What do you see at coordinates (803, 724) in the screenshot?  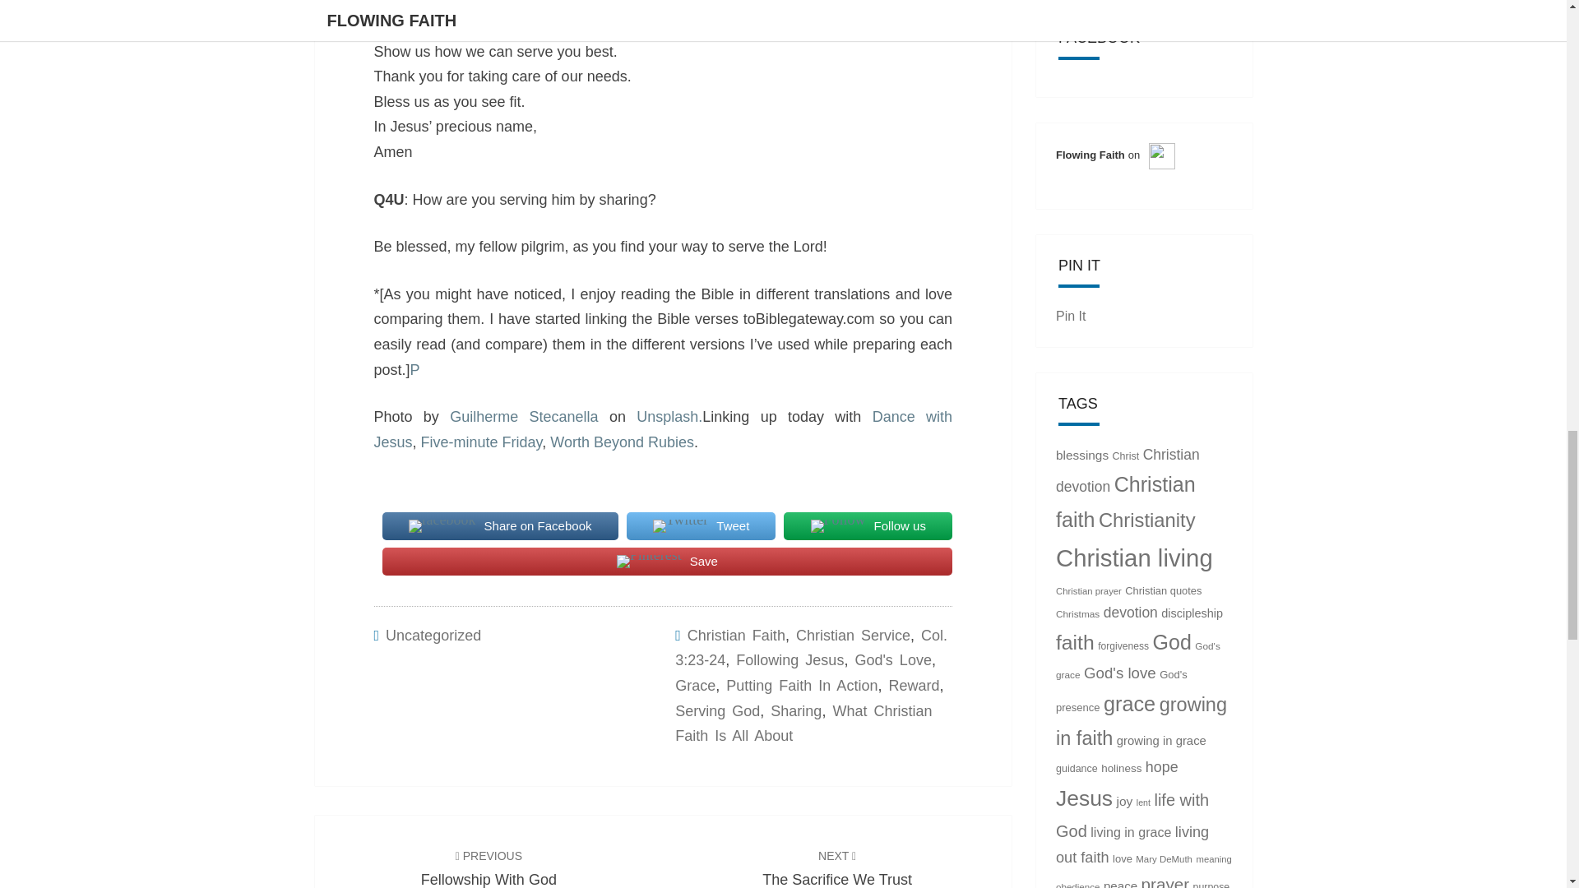 I see `What Christian Faith Is All About` at bounding box center [803, 724].